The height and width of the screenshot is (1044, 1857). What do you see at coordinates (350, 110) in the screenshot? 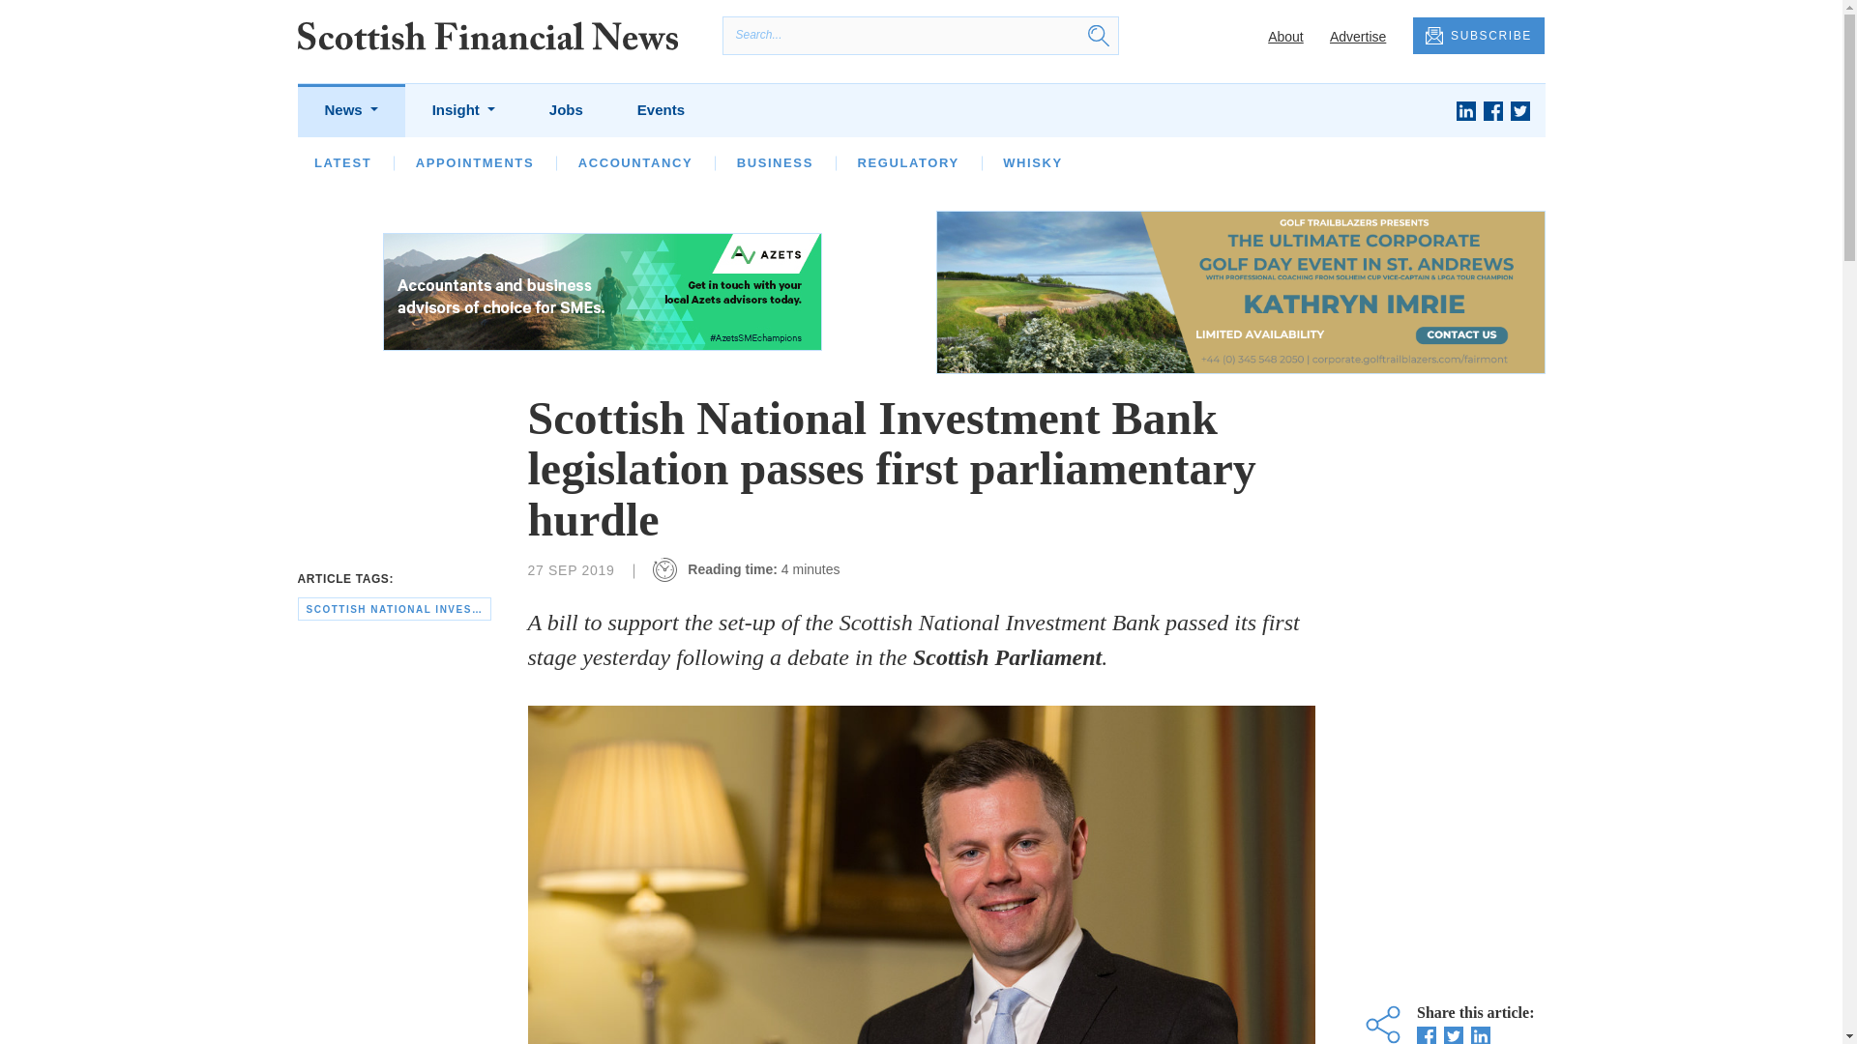
I see `News` at bounding box center [350, 110].